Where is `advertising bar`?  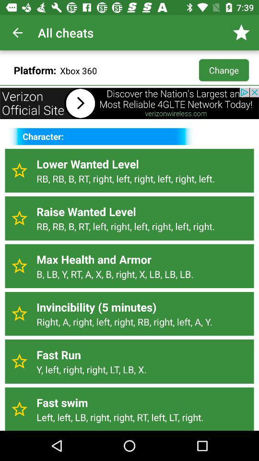
advertising bar is located at coordinates (129, 103).